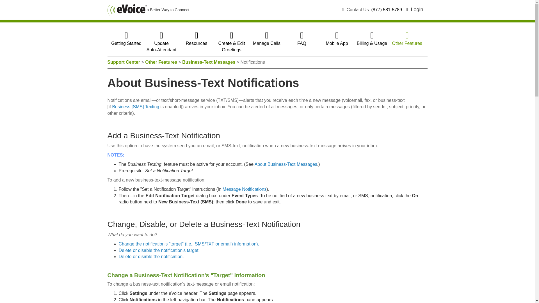  What do you see at coordinates (208, 62) in the screenshot?
I see `Other Features` at bounding box center [208, 62].